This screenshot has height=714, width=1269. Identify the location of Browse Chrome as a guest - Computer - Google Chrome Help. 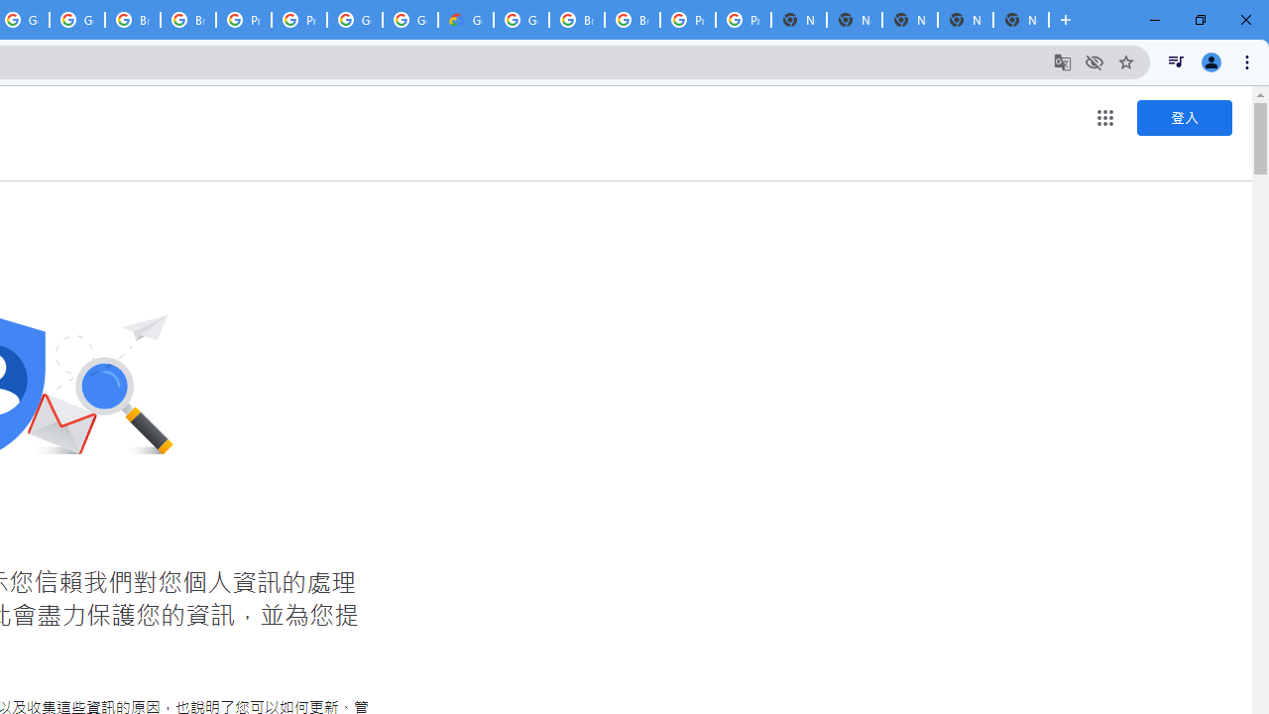
(577, 20).